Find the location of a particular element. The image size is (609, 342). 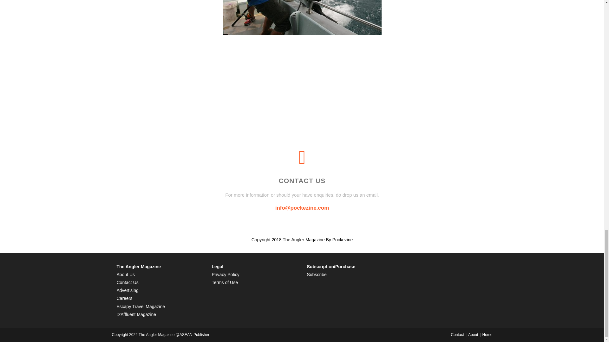

CONTACT US is located at coordinates (302, 180).